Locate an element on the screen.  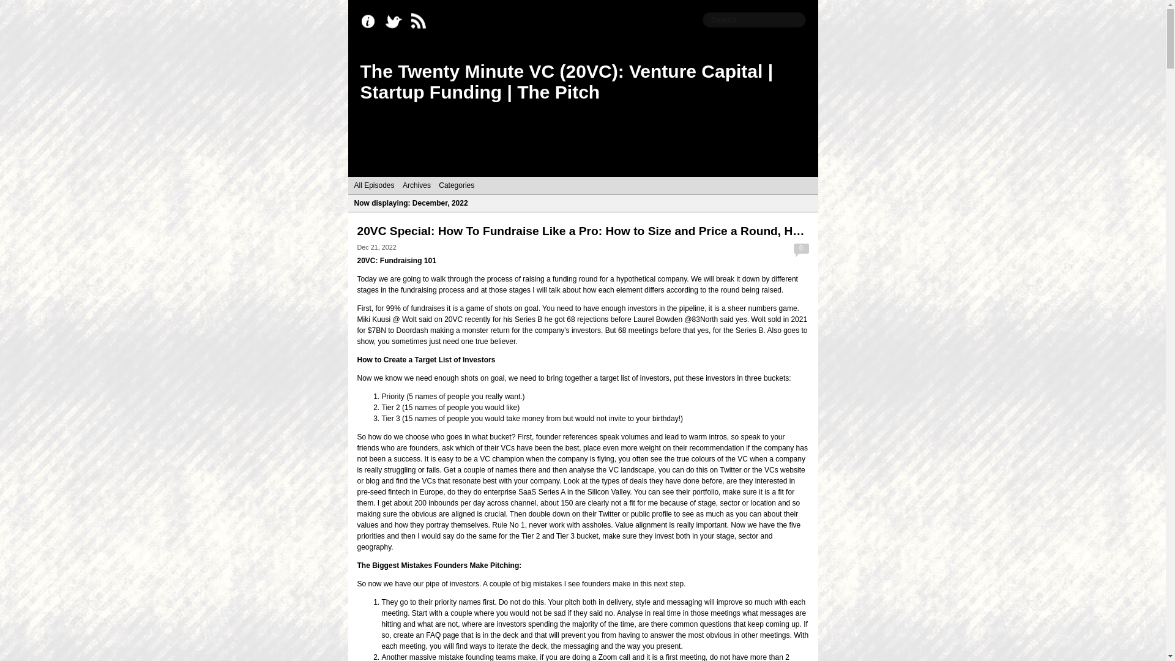
RSS Feed is located at coordinates (421, 21).